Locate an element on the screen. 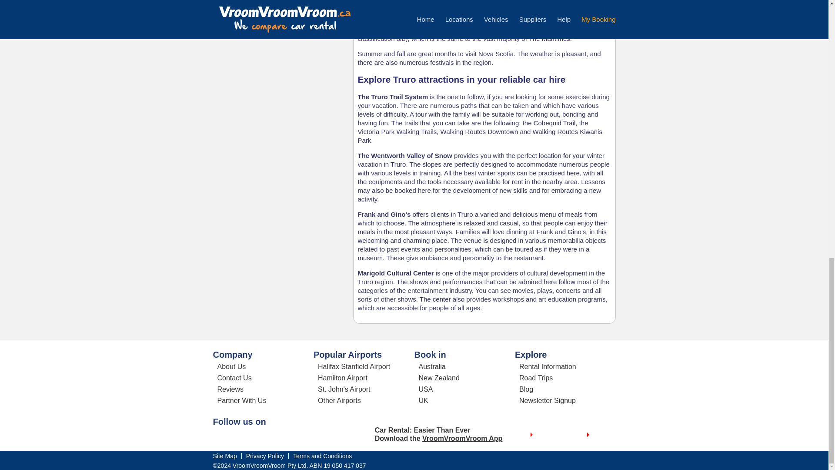  Youtube is located at coordinates (271, 437).